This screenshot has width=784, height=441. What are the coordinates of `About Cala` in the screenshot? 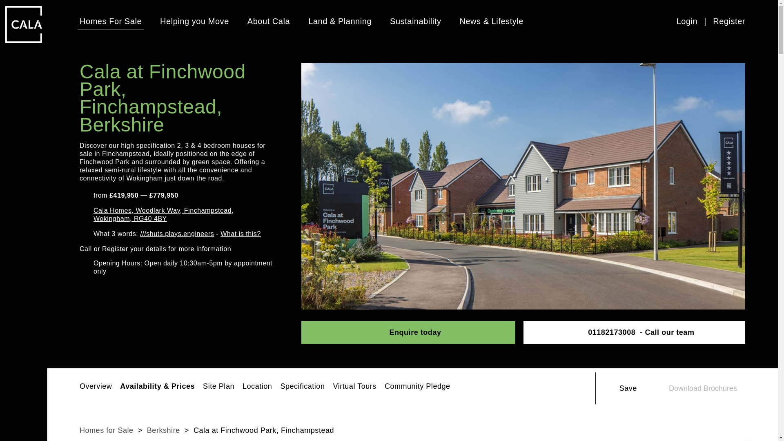 It's located at (269, 21).